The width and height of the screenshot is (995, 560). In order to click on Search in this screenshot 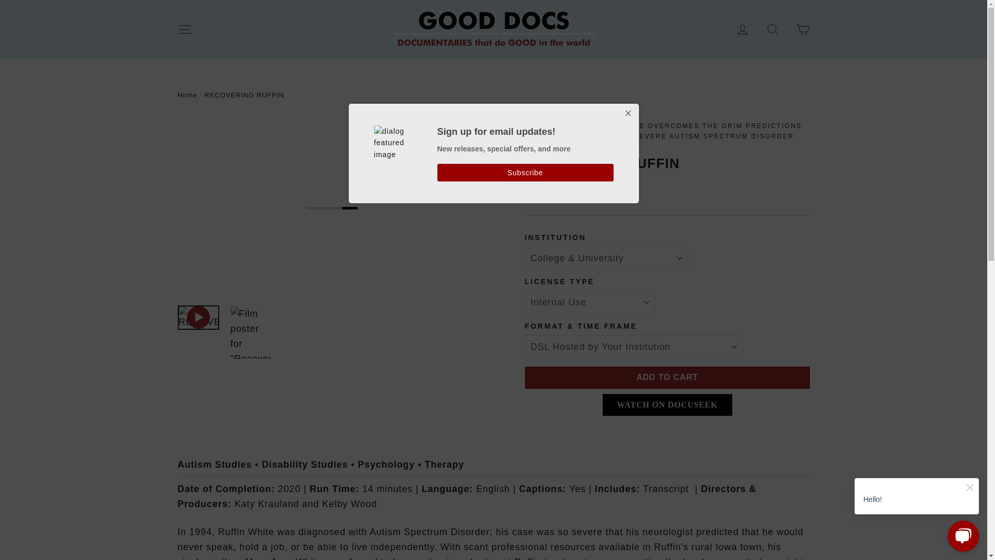, I will do `click(772, 29)`.